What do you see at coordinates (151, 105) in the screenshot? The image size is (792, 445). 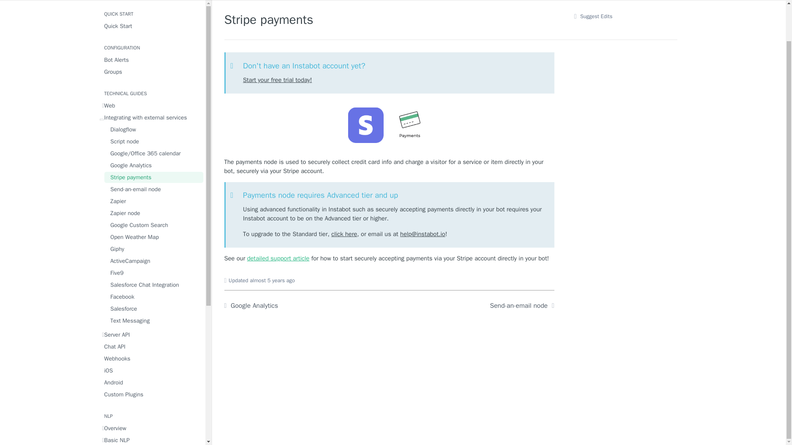 I see `Web` at bounding box center [151, 105].